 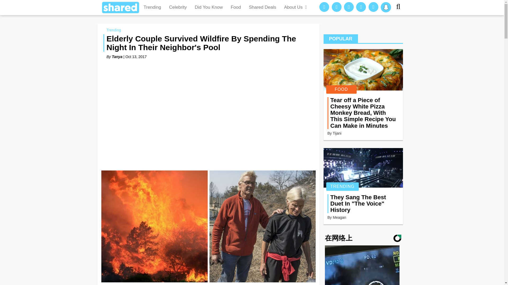 What do you see at coordinates (262, 7) in the screenshot?
I see `Shared Deals` at bounding box center [262, 7].